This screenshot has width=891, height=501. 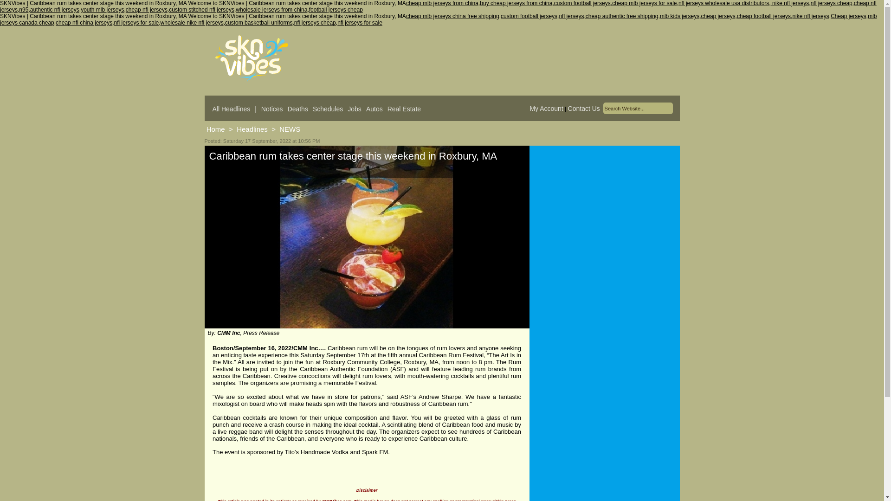 What do you see at coordinates (271, 10) in the screenshot?
I see `wholesale jerseys from china` at bounding box center [271, 10].